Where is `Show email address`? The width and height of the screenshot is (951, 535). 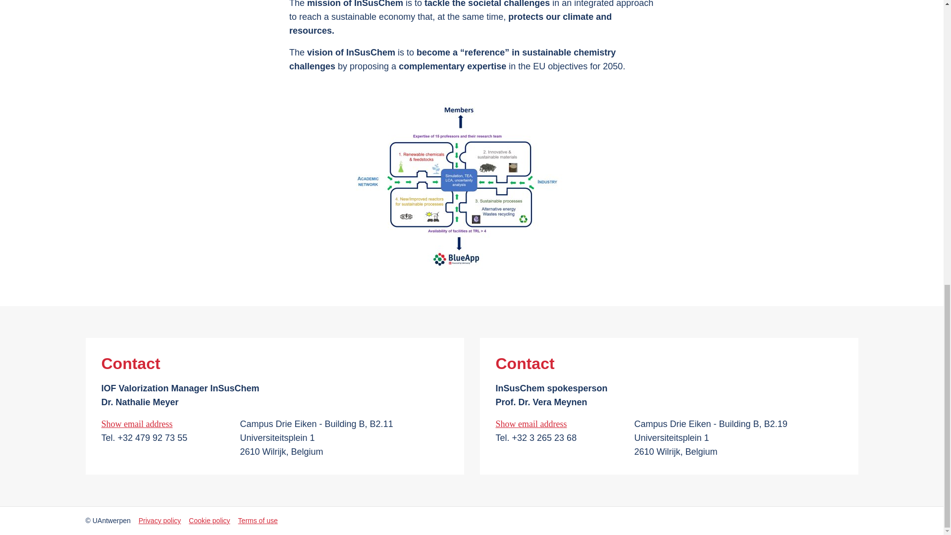
Show email address is located at coordinates (547, 424).